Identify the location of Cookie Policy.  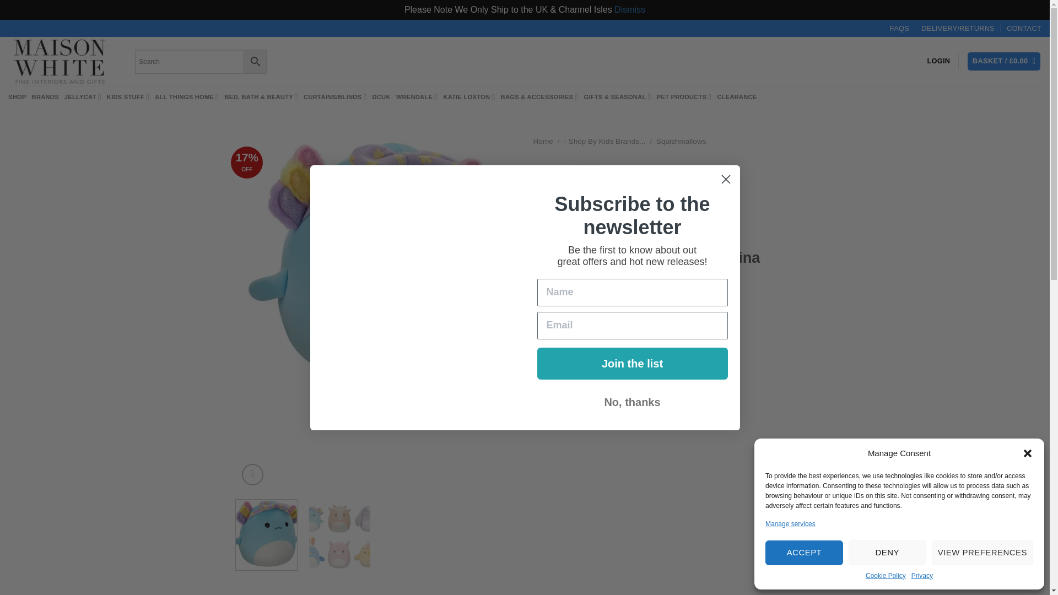
(885, 576).